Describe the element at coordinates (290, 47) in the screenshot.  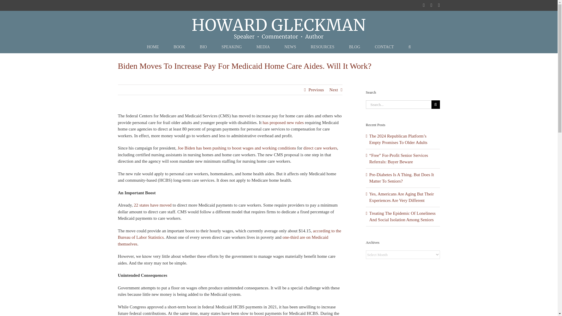
I see `NEWS` at that location.